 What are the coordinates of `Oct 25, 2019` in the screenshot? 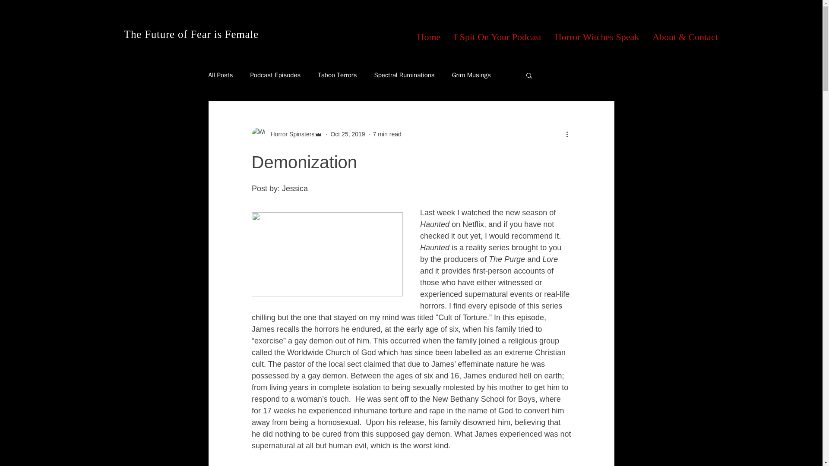 It's located at (347, 134).